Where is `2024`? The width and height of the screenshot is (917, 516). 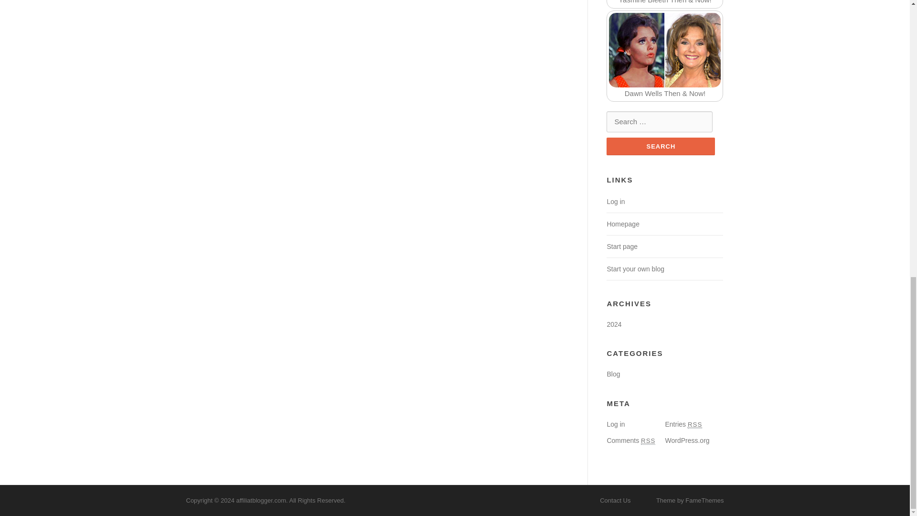
2024 is located at coordinates (614, 324).